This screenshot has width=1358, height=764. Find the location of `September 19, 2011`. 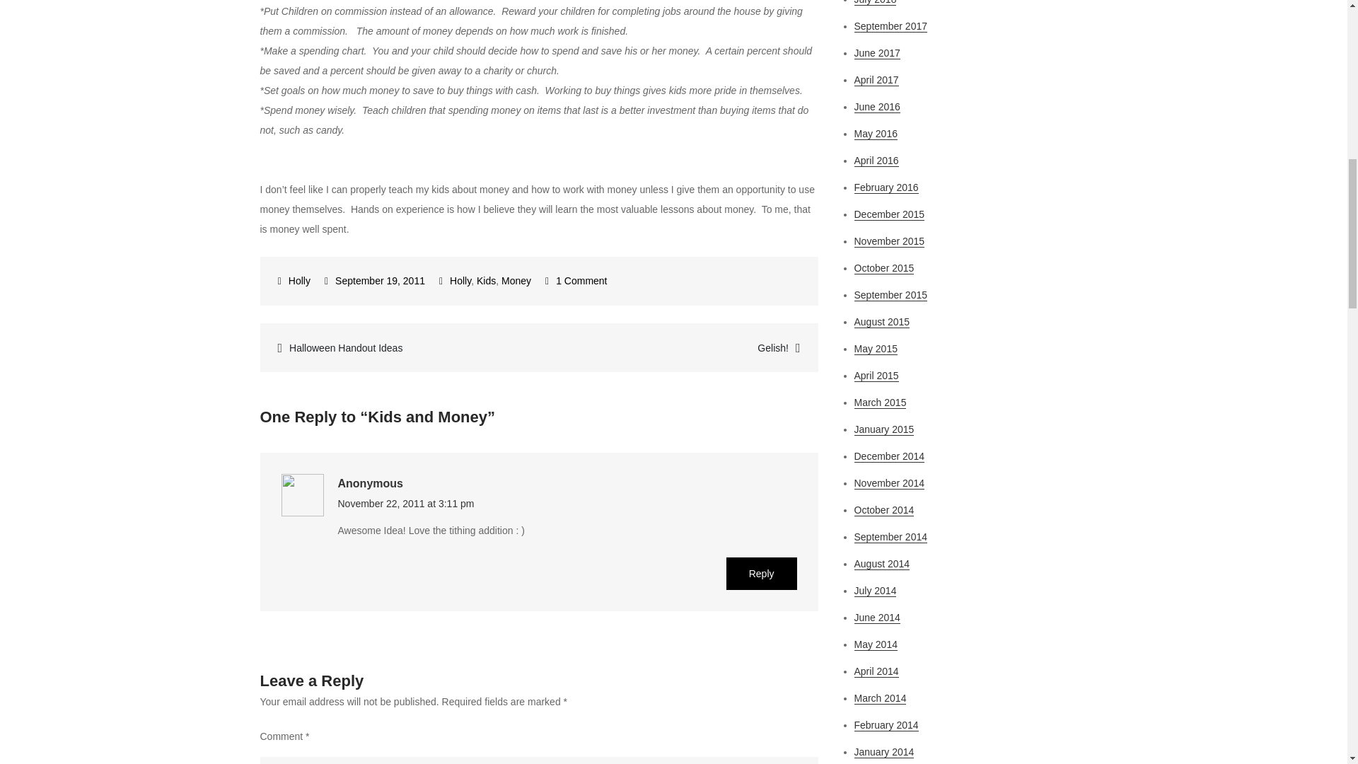

September 19, 2011 is located at coordinates (576, 280).